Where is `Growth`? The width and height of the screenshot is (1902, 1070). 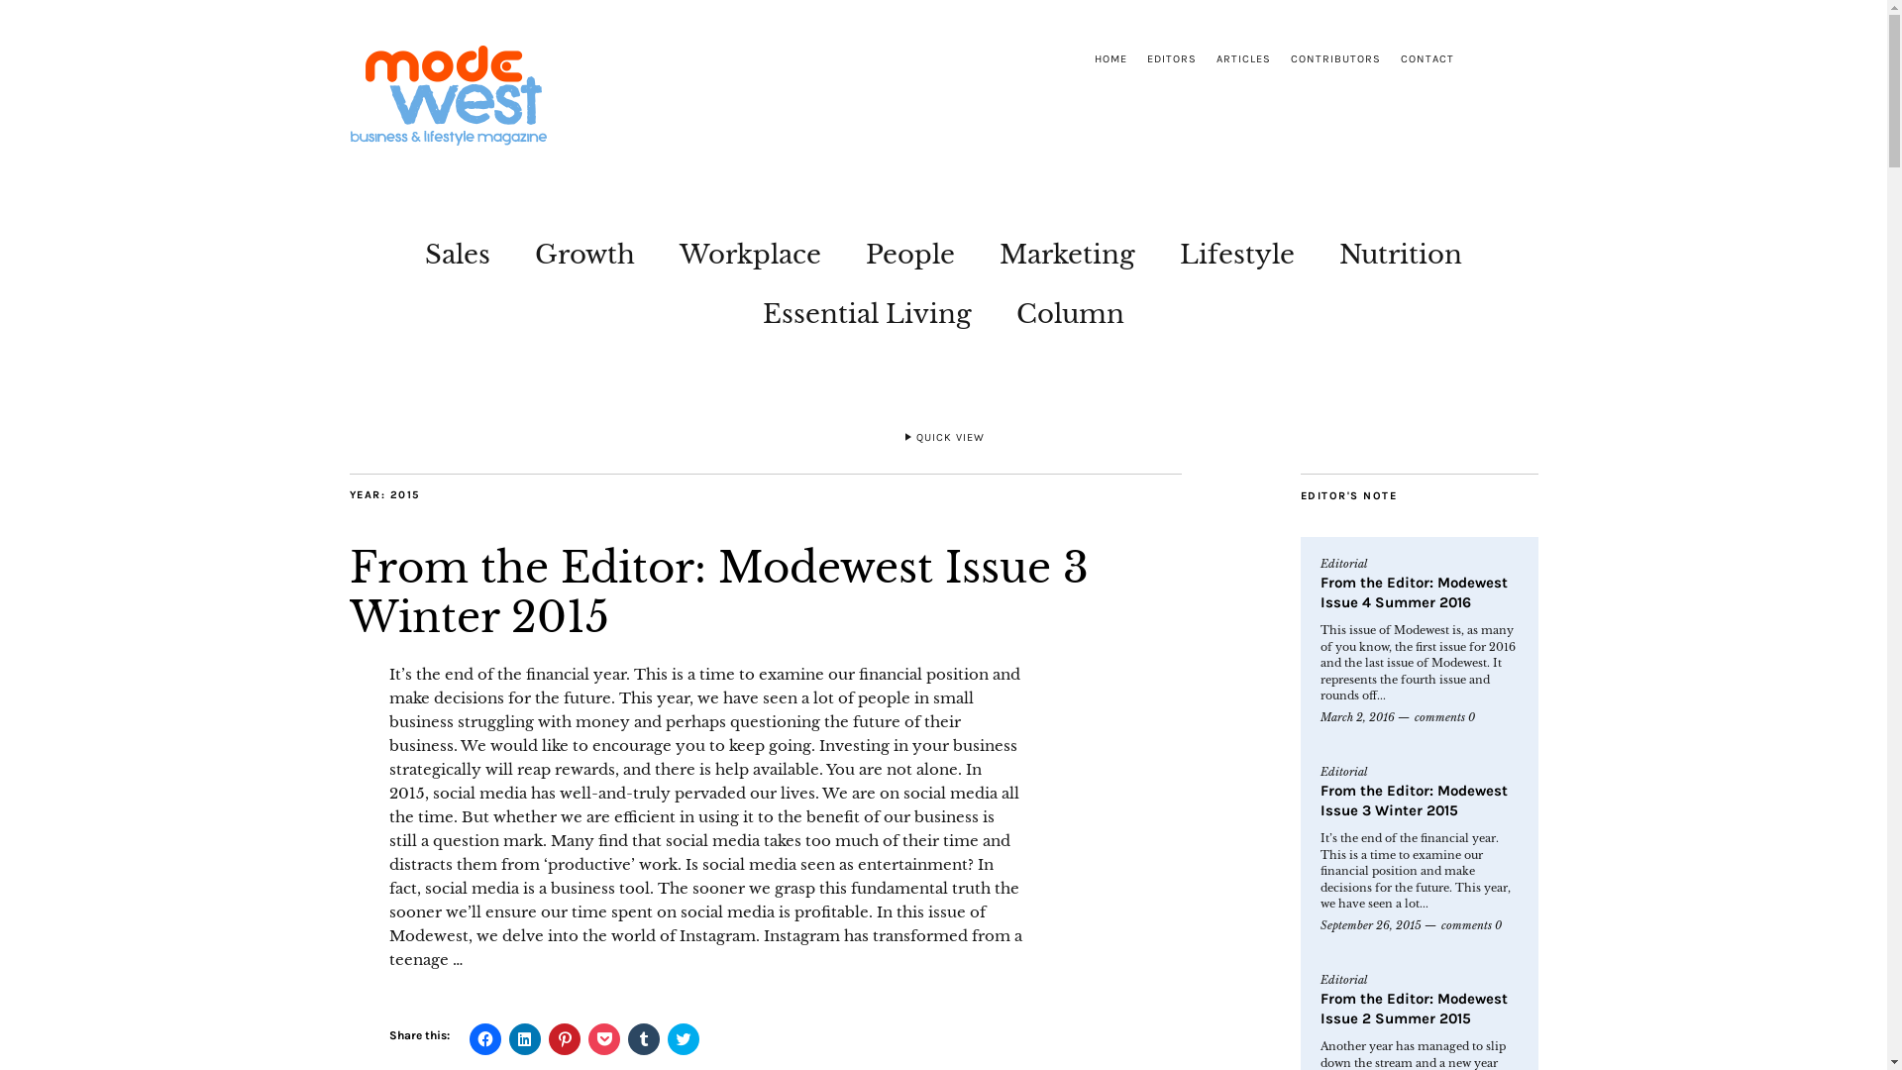
Growth is located at coordinates (584, 250).